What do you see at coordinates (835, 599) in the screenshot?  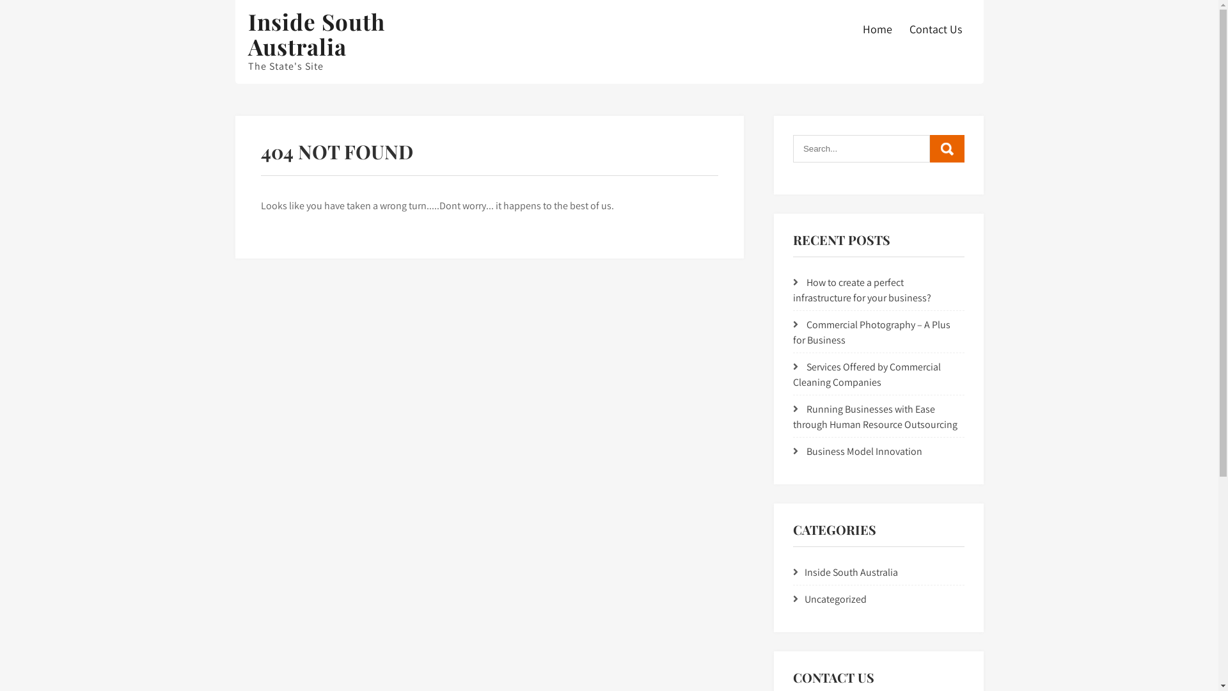 I see `Uncategorized` at bounding box center [835, 599].